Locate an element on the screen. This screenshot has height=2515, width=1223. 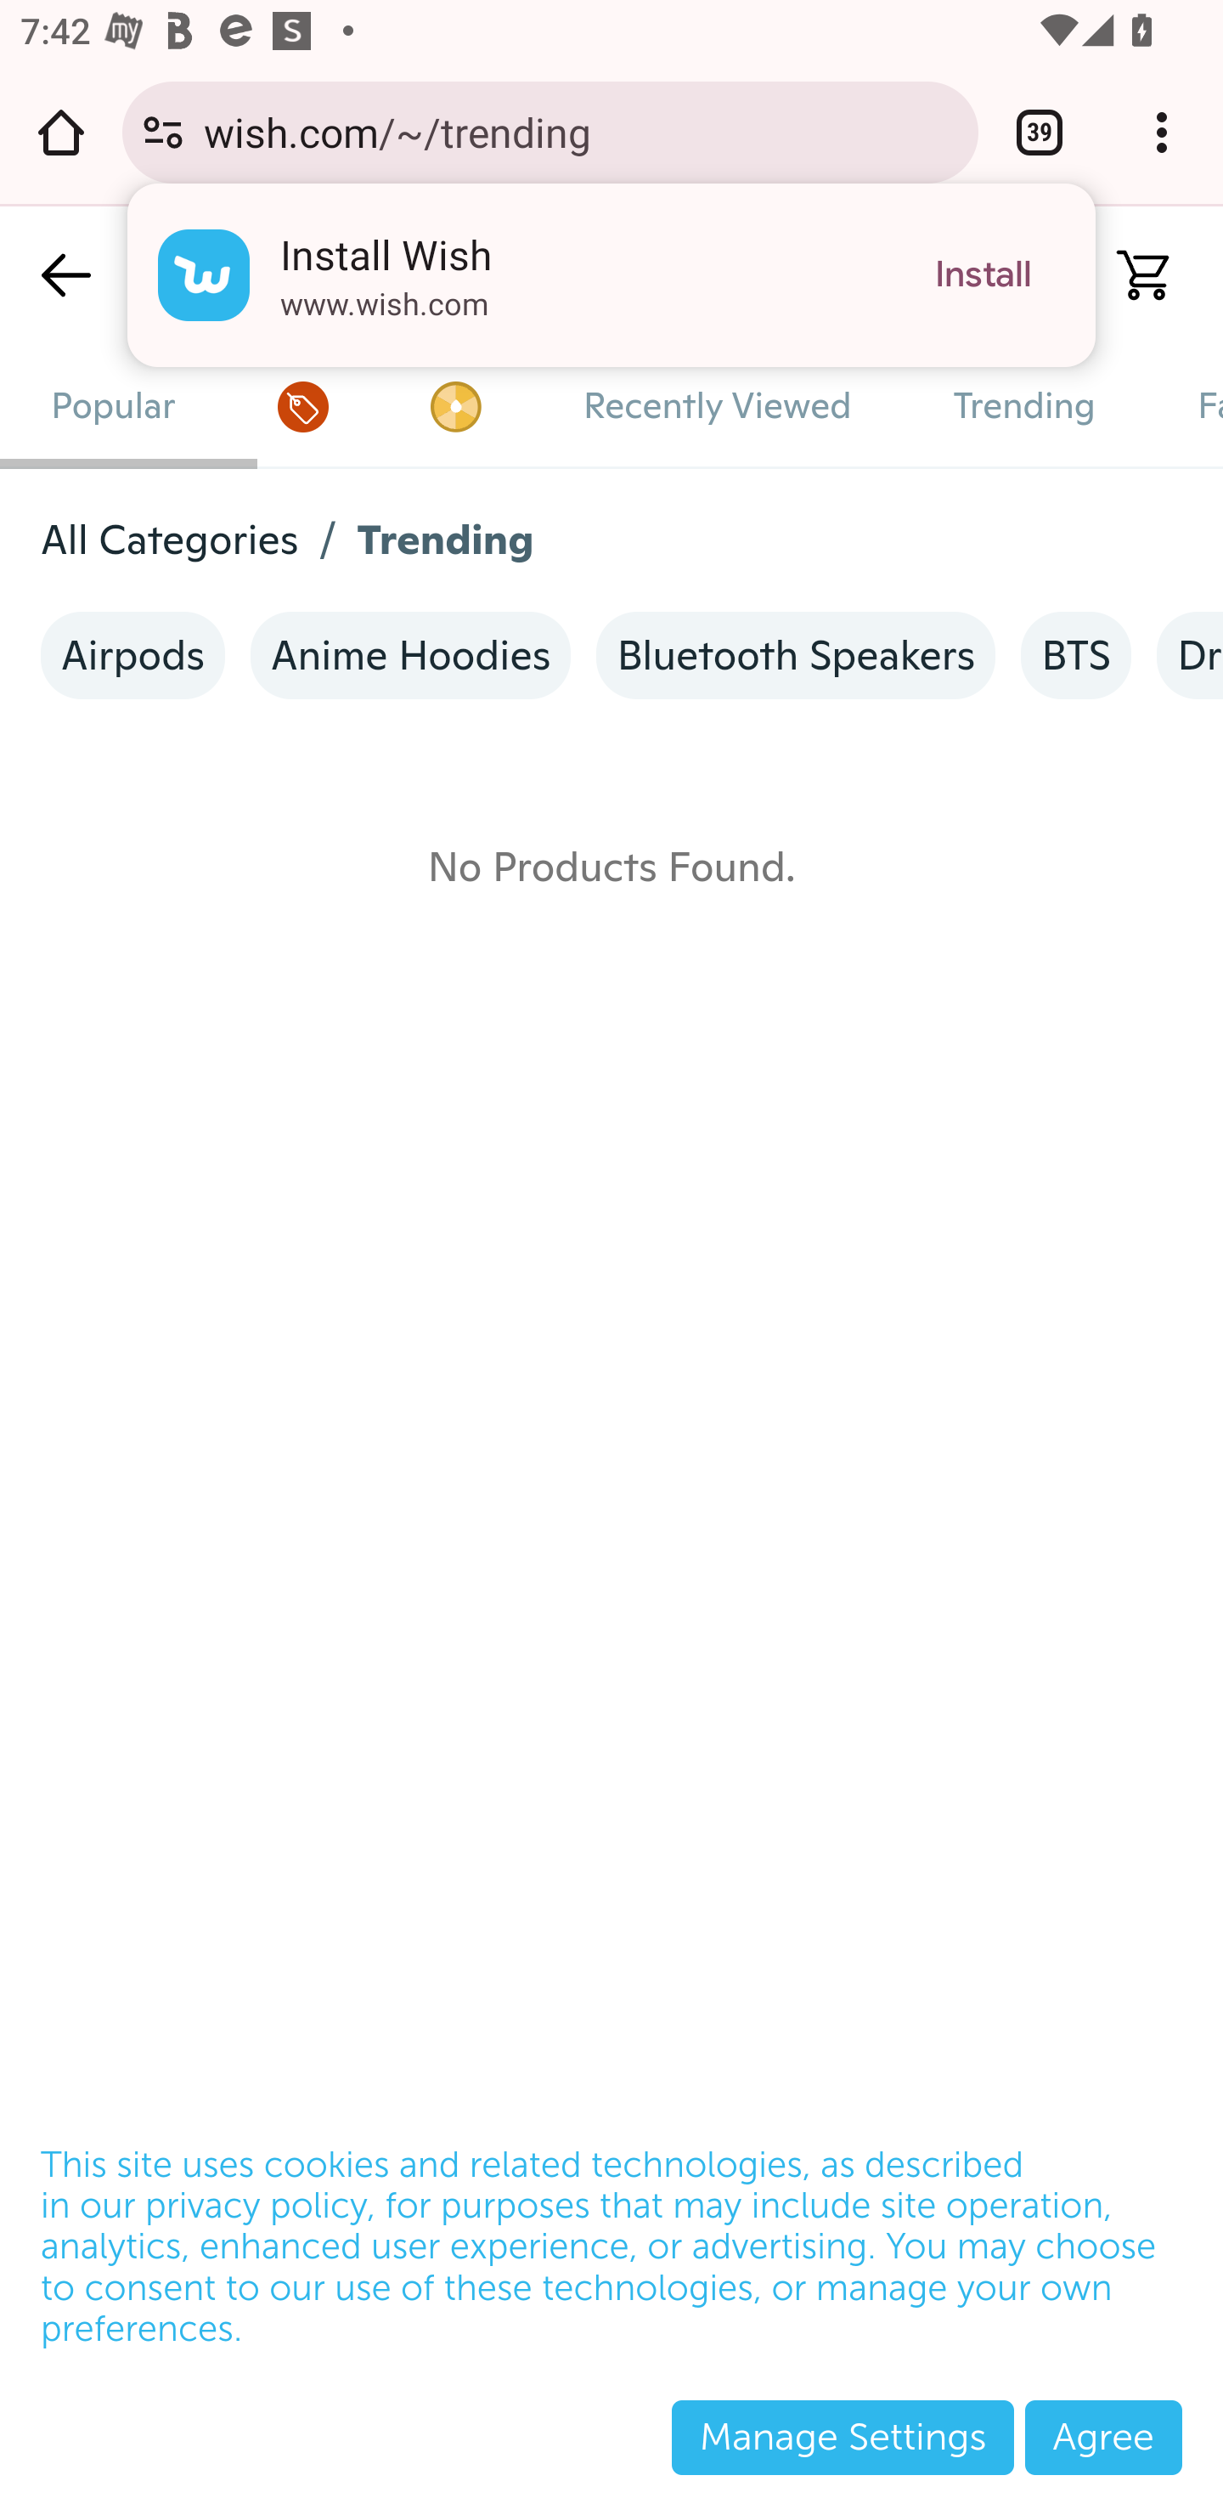
Shopping Cart: 0 items is located at coordinates (1131, 275).